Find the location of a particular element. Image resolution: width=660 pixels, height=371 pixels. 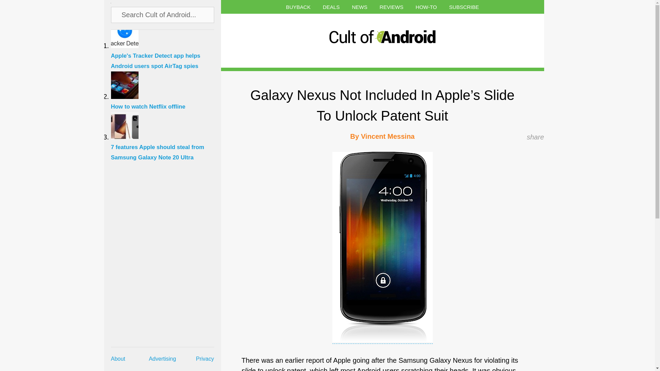

How to watch Netflix offline is located at coordinates (166, 102).